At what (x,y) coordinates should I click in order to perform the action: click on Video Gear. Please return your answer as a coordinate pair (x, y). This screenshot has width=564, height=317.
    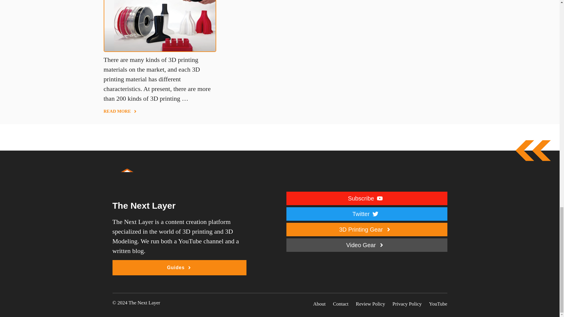
    Looking at the image, I should click on (367, 245).